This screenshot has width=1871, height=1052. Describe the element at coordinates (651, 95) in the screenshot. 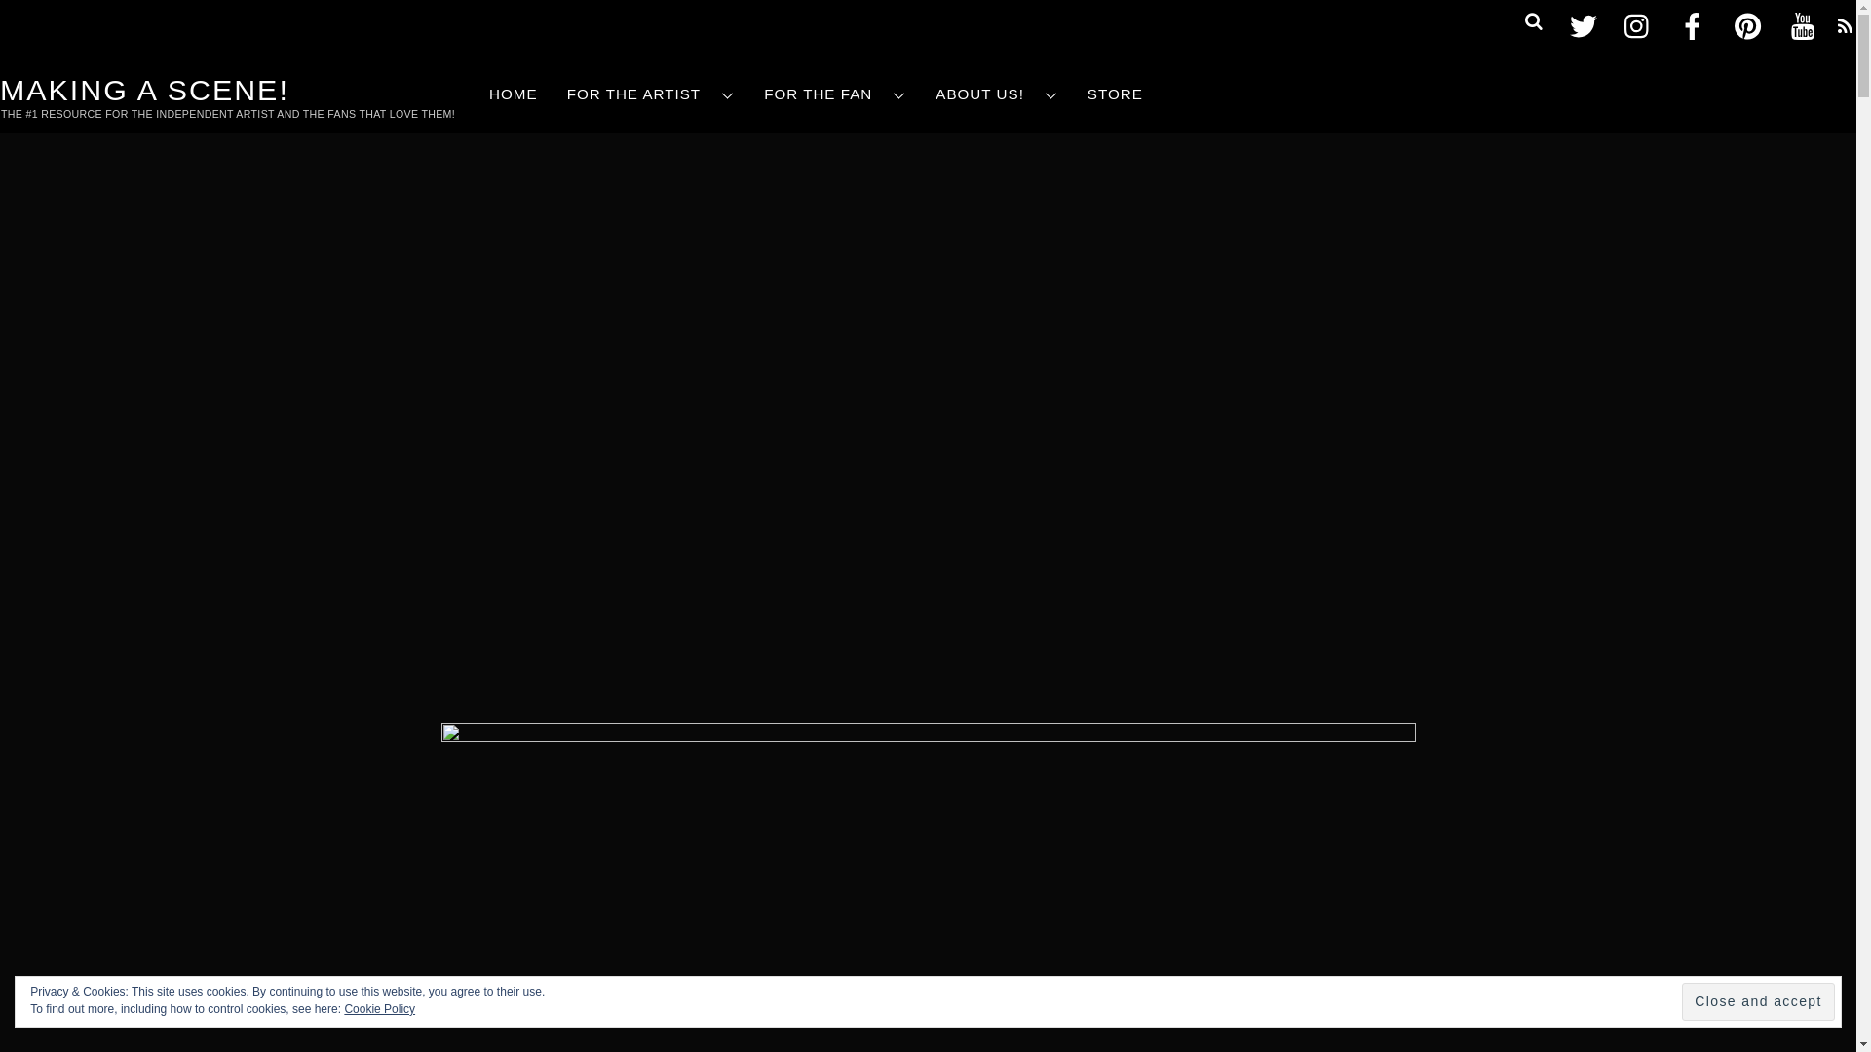

I see `FOR THE ARTIST` at that location.